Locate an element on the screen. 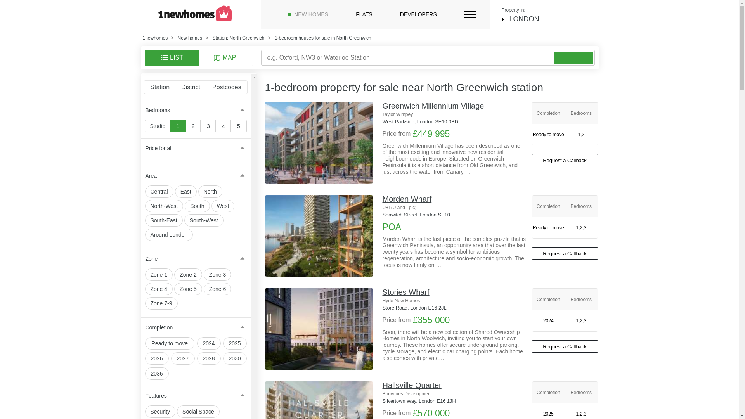 The height and width of the screenshot is (419, 745). Request a Callback is located at coordinates (564, 253).